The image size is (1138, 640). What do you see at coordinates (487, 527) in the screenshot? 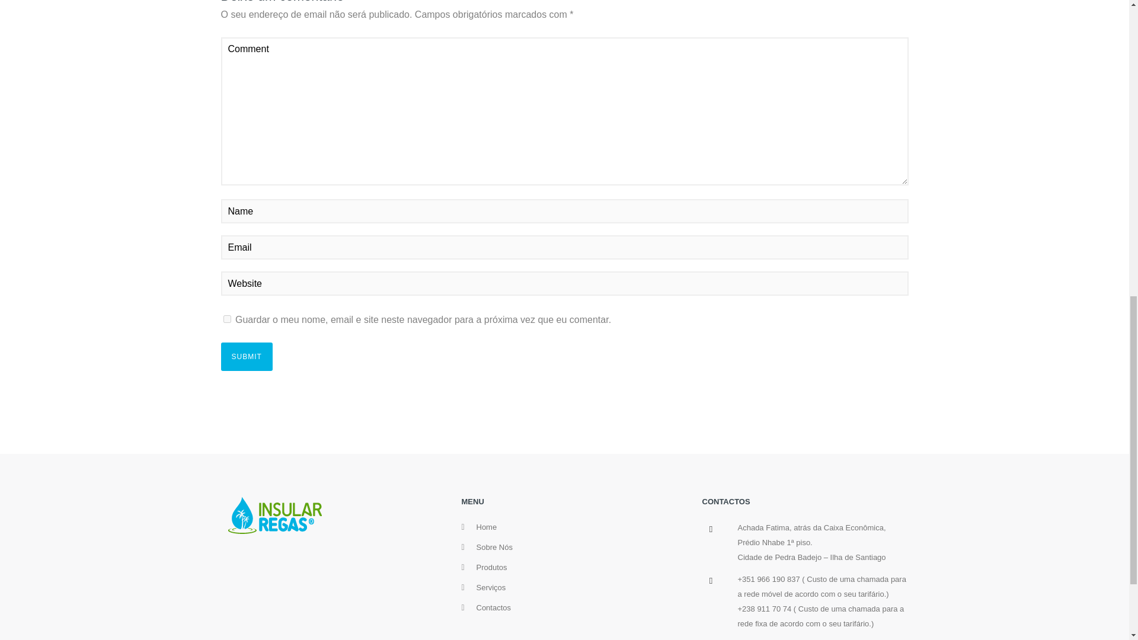
I see `Home` at bounding box center [487, 527].